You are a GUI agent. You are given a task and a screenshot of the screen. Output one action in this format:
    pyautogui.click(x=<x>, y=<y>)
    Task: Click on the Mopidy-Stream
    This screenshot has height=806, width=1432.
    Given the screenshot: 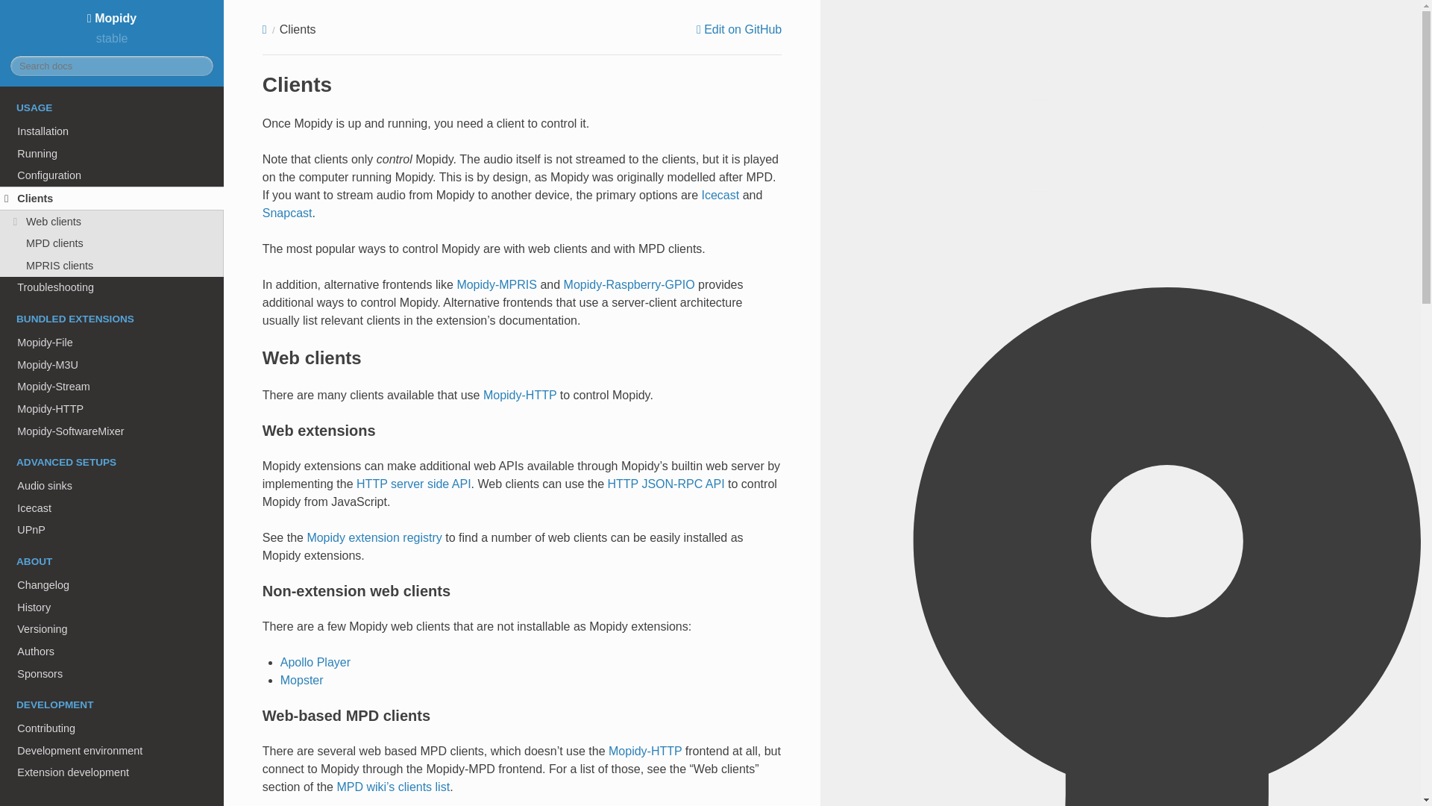 What is the action you would take?
    pyautogui.click(x=112, y=387)
    